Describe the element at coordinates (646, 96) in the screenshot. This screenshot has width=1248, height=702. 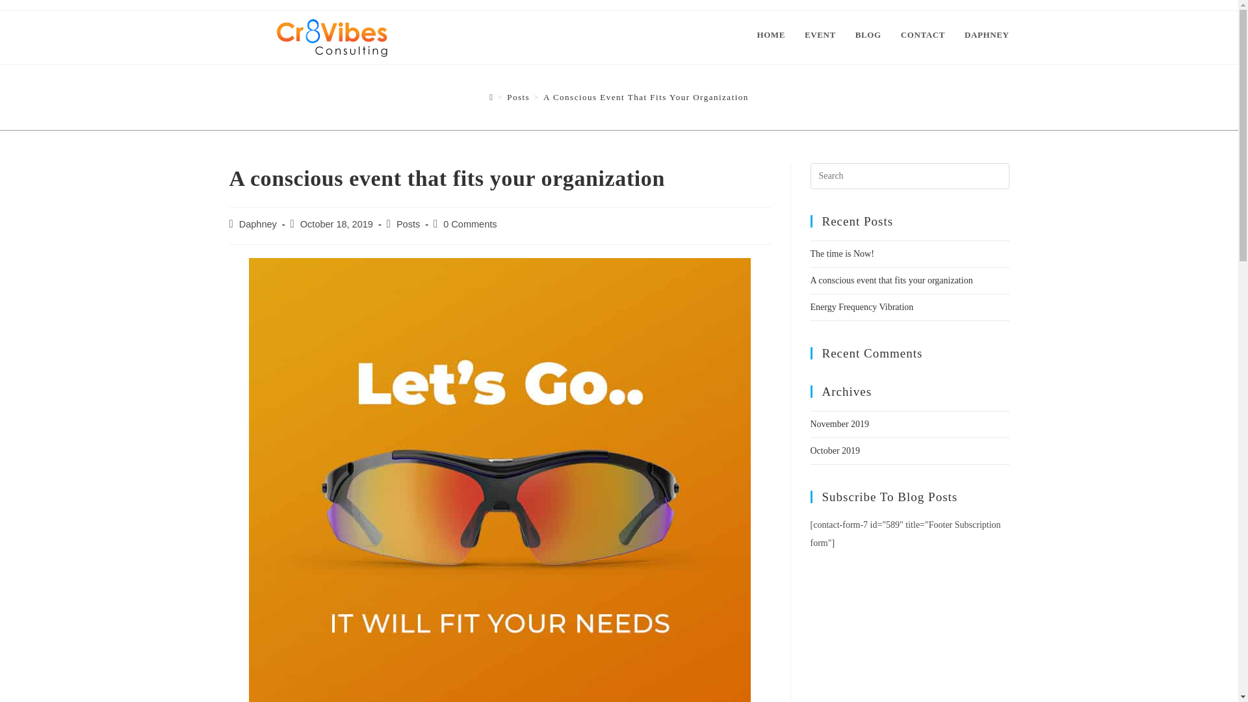
I see `A Conscious Event That Fits Your Organization` at that location.